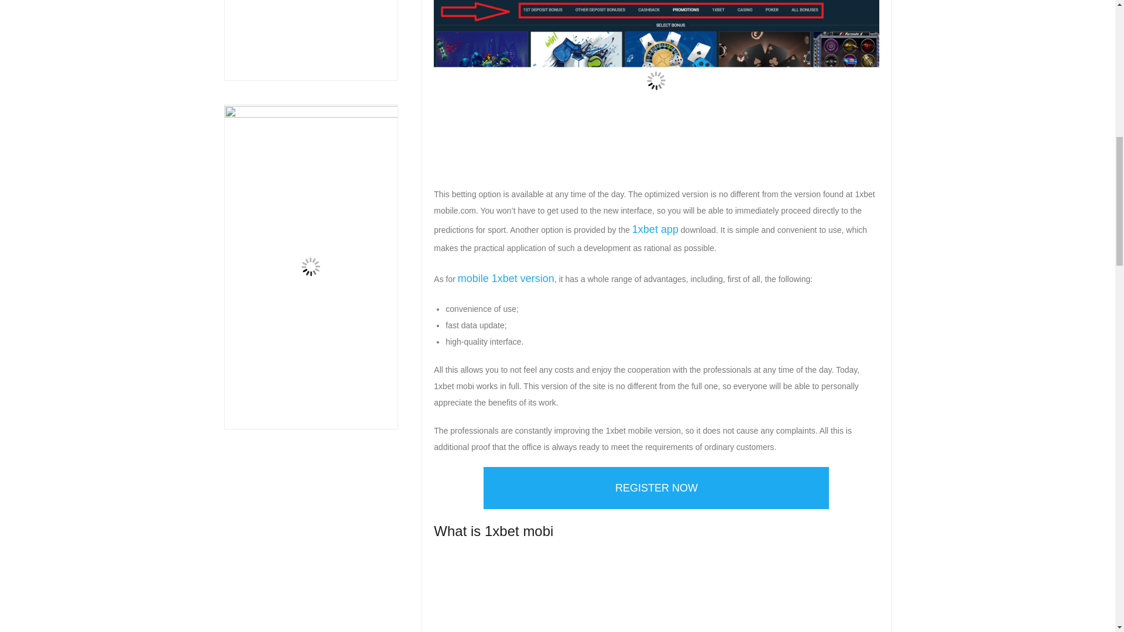  I want to click on mobile 1xbet version, so click(506, 279).